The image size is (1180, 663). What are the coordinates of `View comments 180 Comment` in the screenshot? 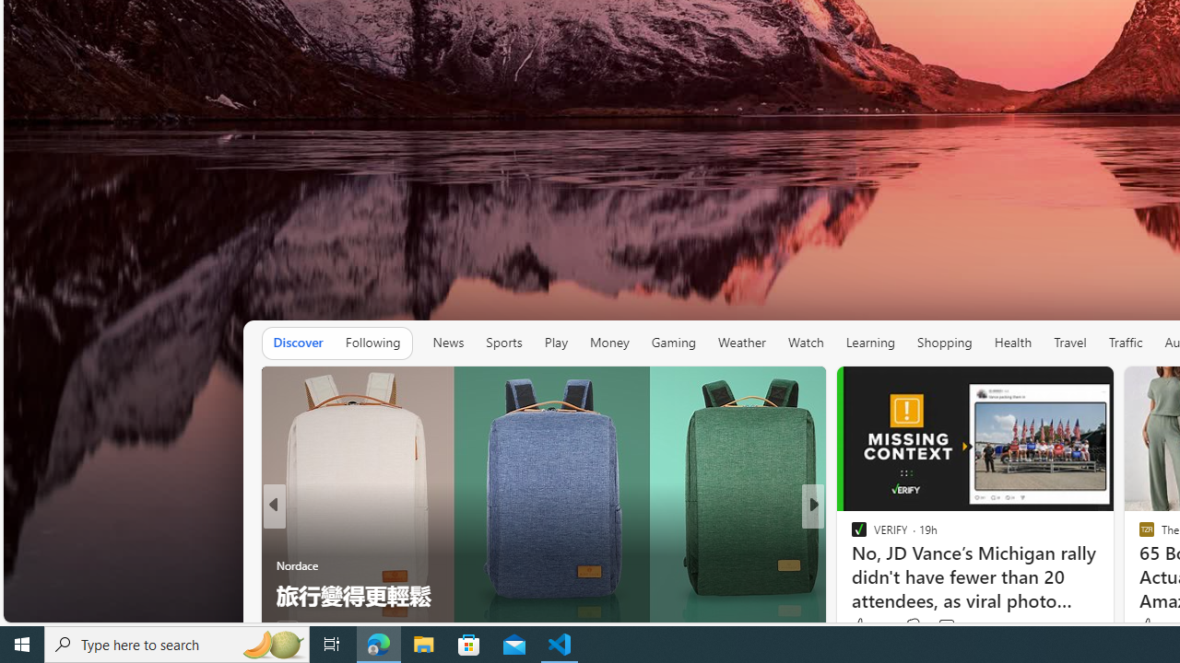 It's located at (940, 627).